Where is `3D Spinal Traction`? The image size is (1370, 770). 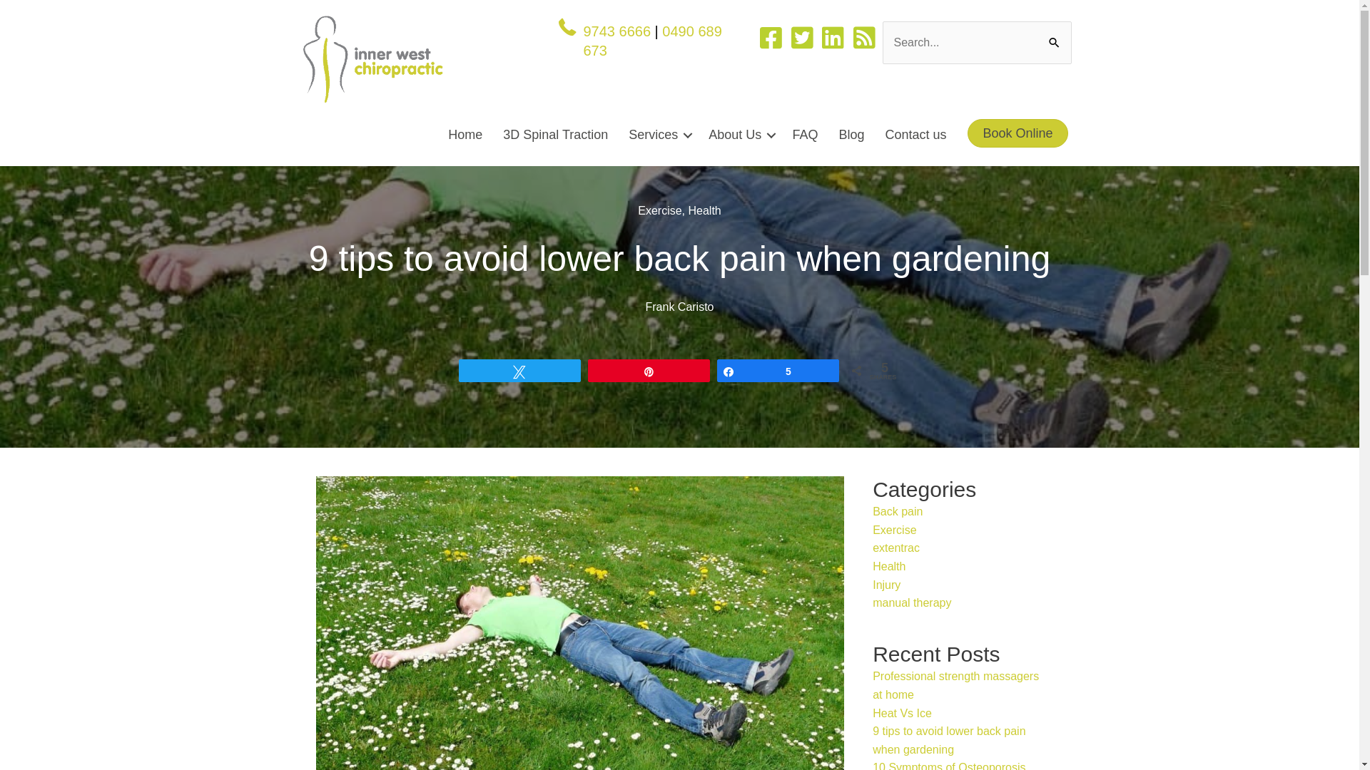 3D Spinal Traction is located at coordinates (555, 135).